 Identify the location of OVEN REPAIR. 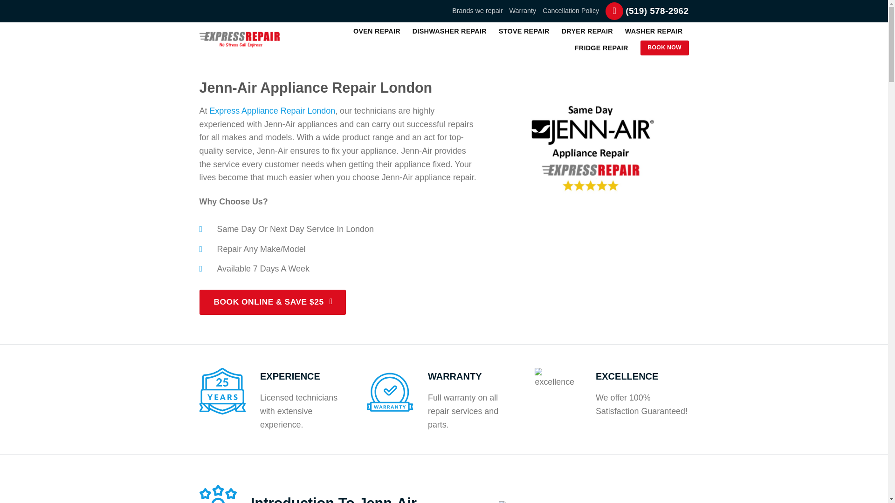
(377, 31).